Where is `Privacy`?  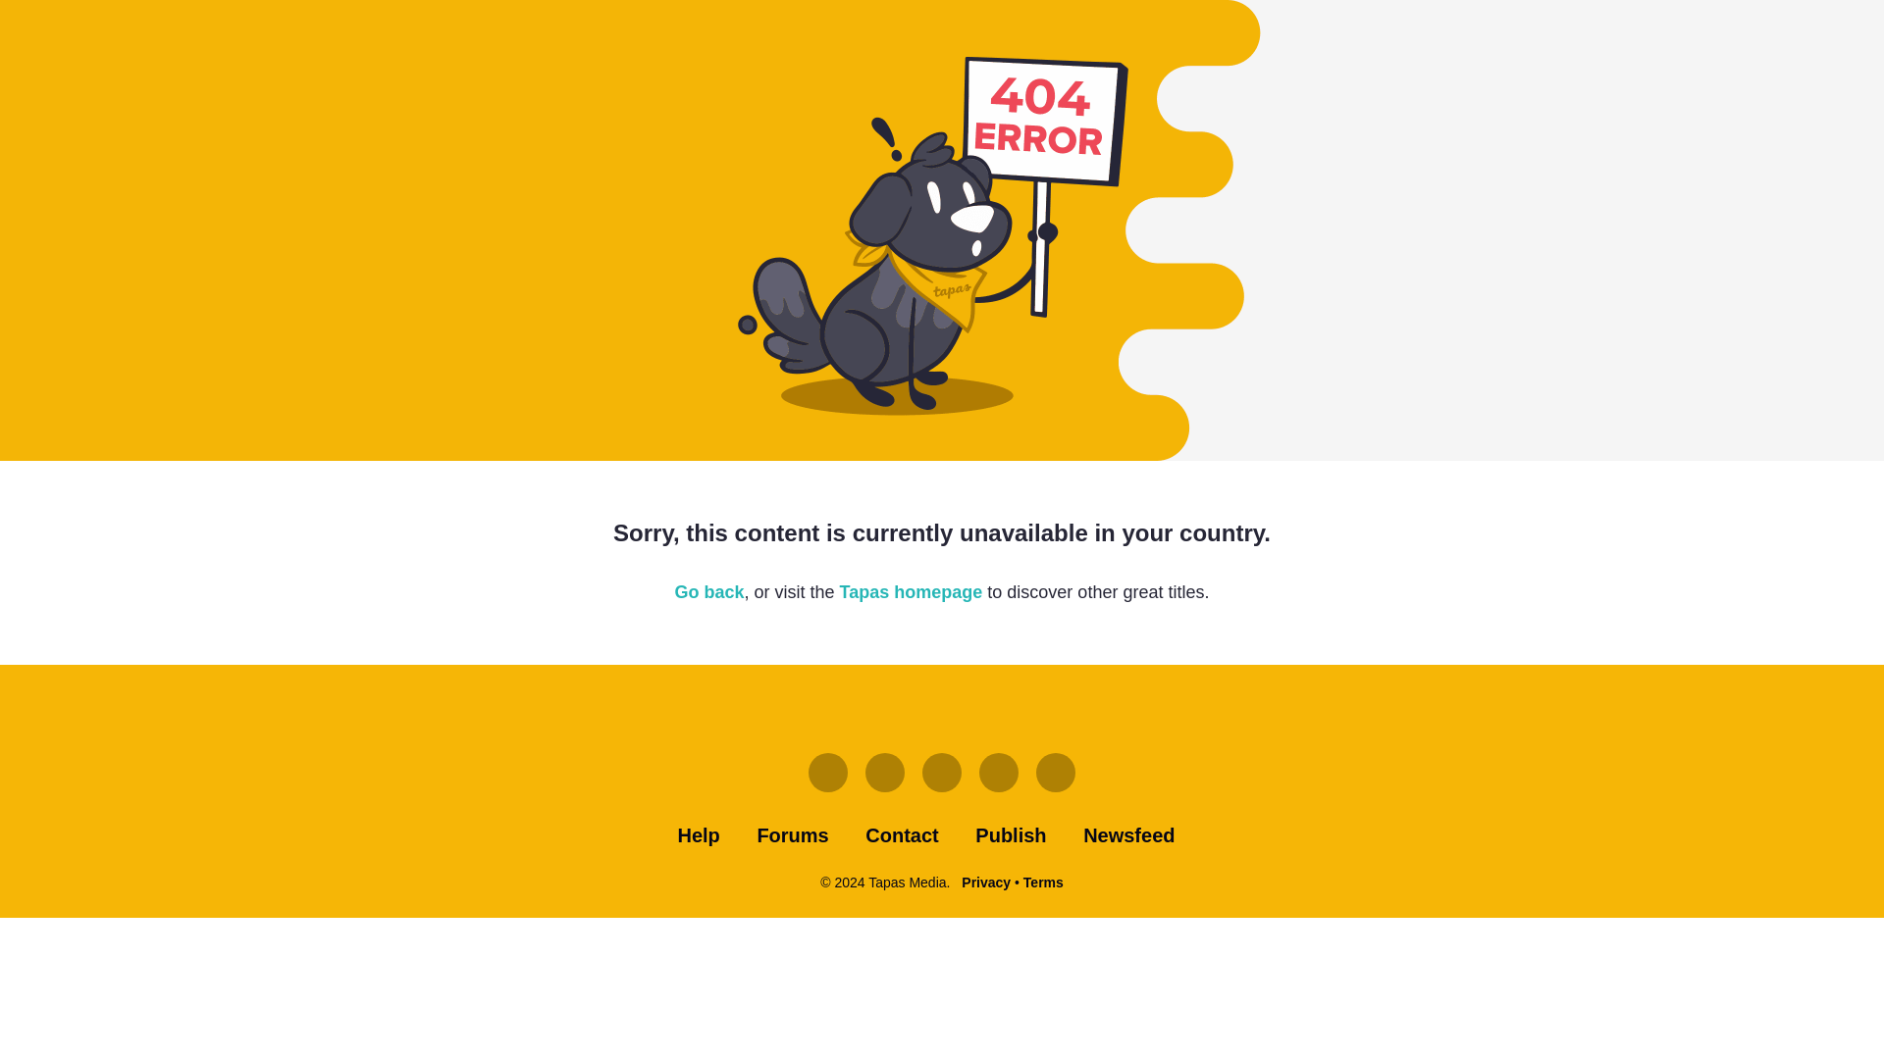
Privacy is located at coordinates (985, 882).